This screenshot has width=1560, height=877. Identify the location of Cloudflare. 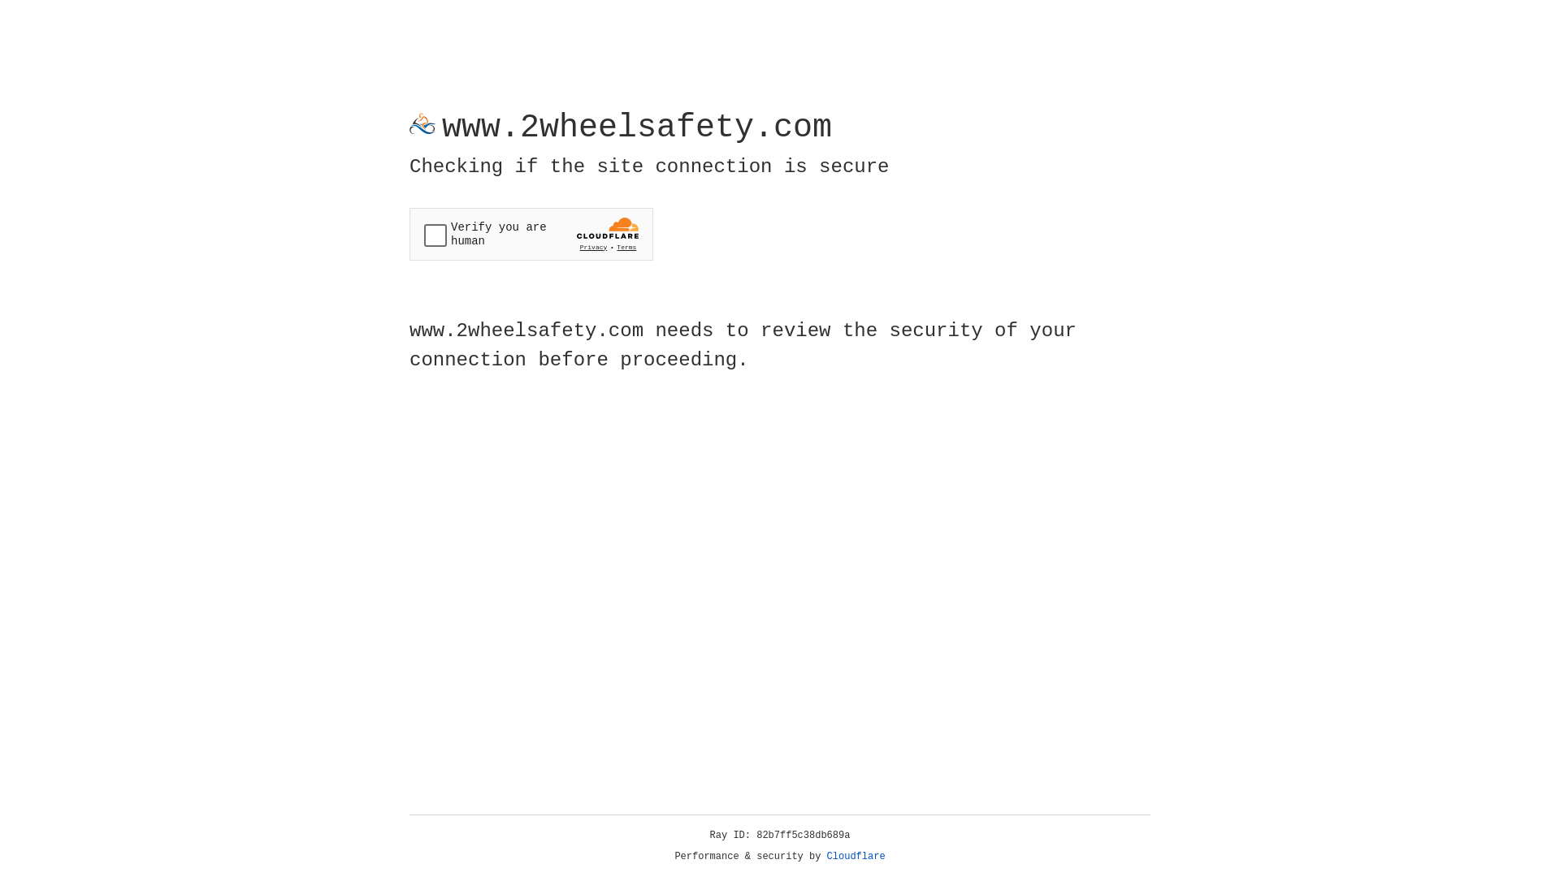
(856, 857).